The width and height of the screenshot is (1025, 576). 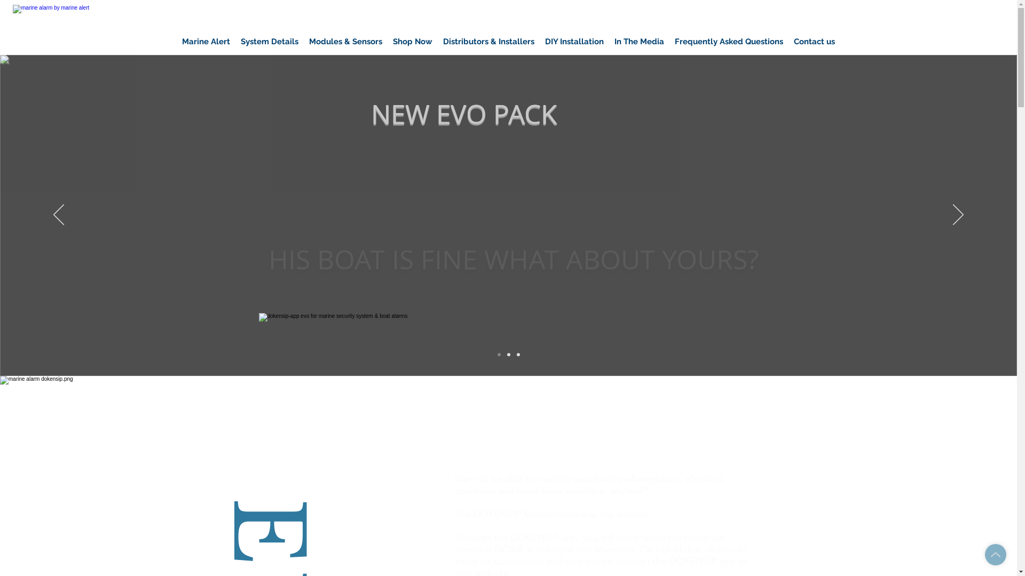 What do you see at coordinates (729, 42) in the screenshot?
I see `Frequently Asked Questions` at bounding box center [729, 42].